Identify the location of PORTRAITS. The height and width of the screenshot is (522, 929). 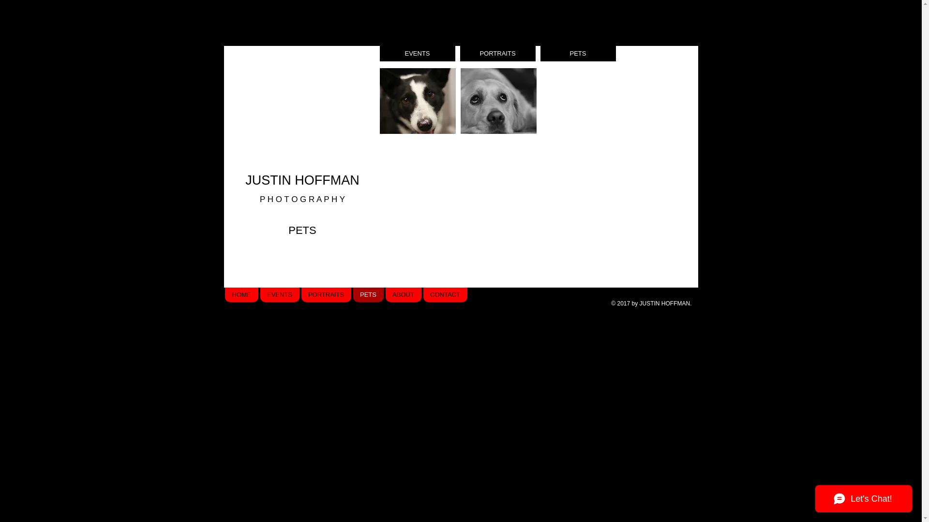
(497, 54).